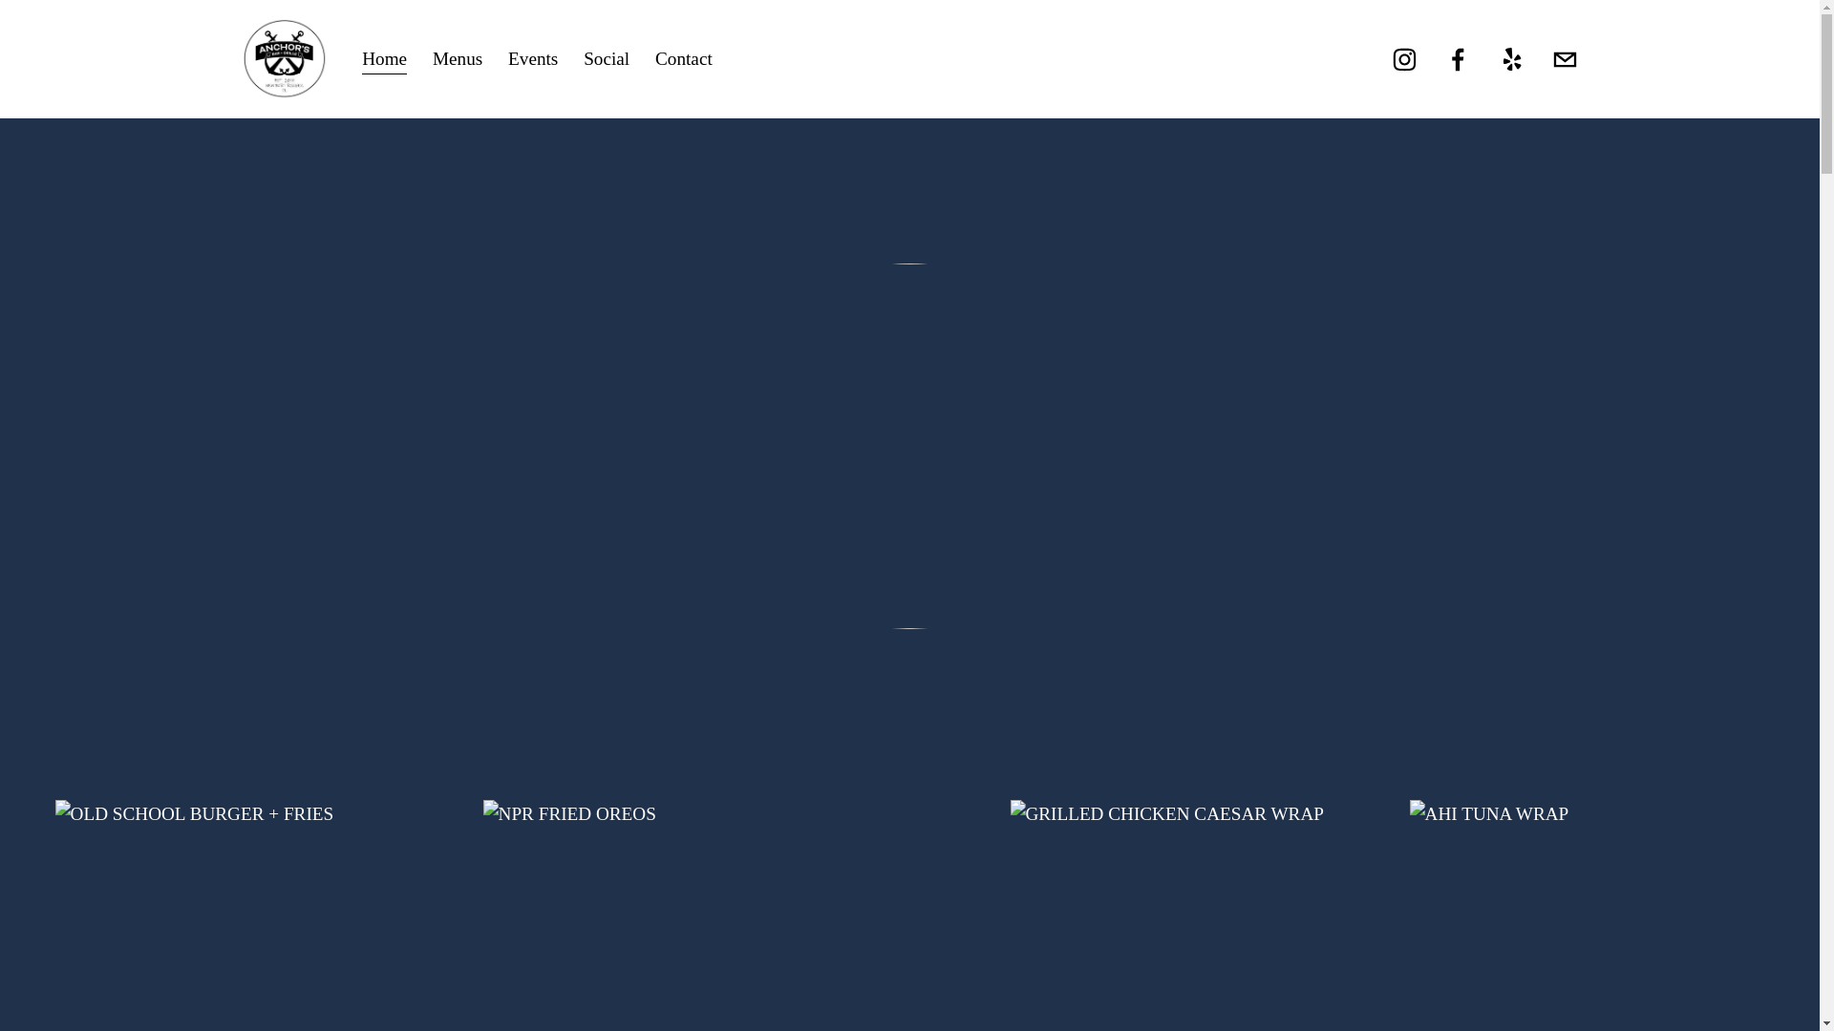 Image resolution: width=1834 pixels, height=1031 pixels. Describe the element at coordinates (684, 59) in the screenshot. I see `Contact` at that location.